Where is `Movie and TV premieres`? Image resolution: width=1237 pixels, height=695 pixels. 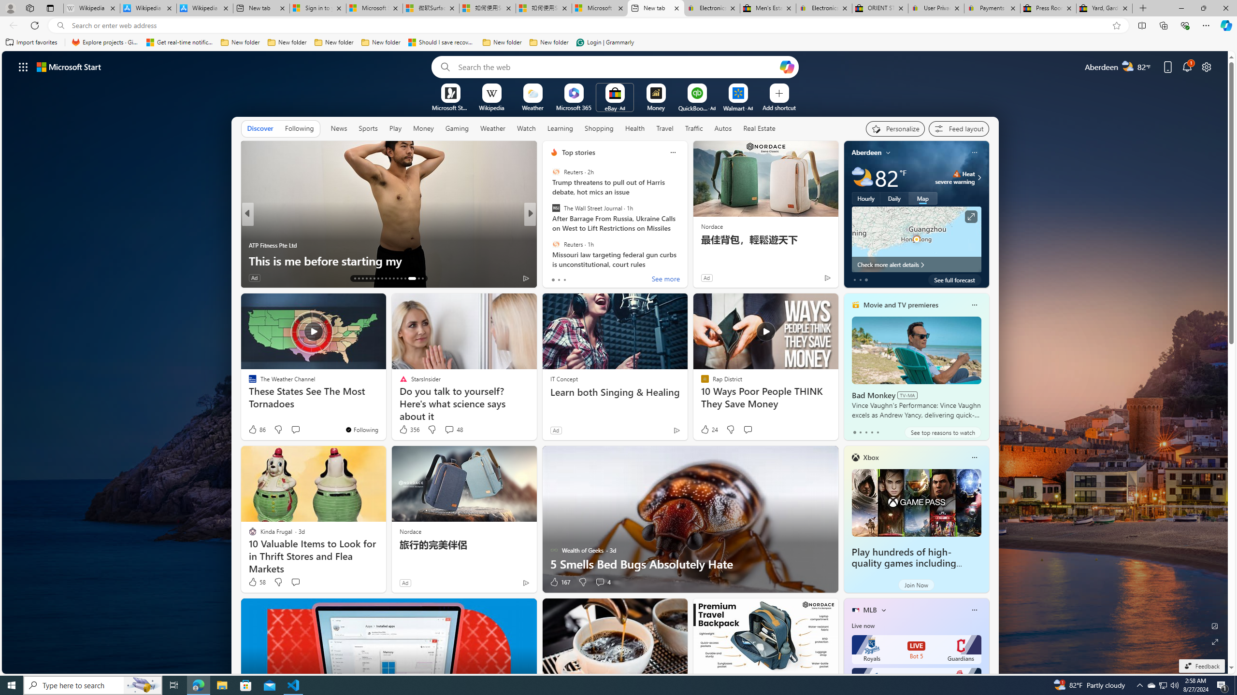 Movie and TV premieres is located at coordinates (901, 305).